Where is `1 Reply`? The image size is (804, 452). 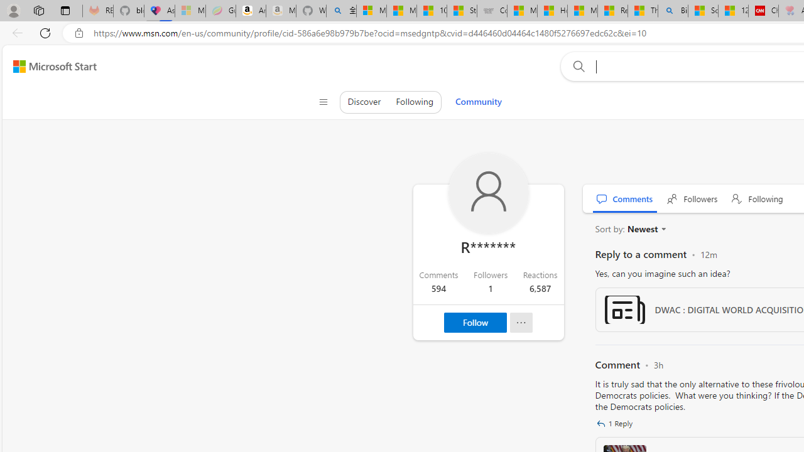 1 Reply is located at coordinates (616, 423).